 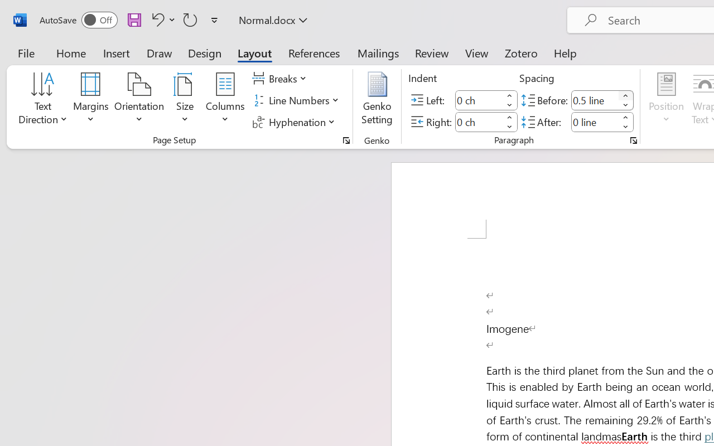 What do you see at coordinates (297, 100) in the screenshot?
I see `Line Numbers` at bounding box center [297, 100].